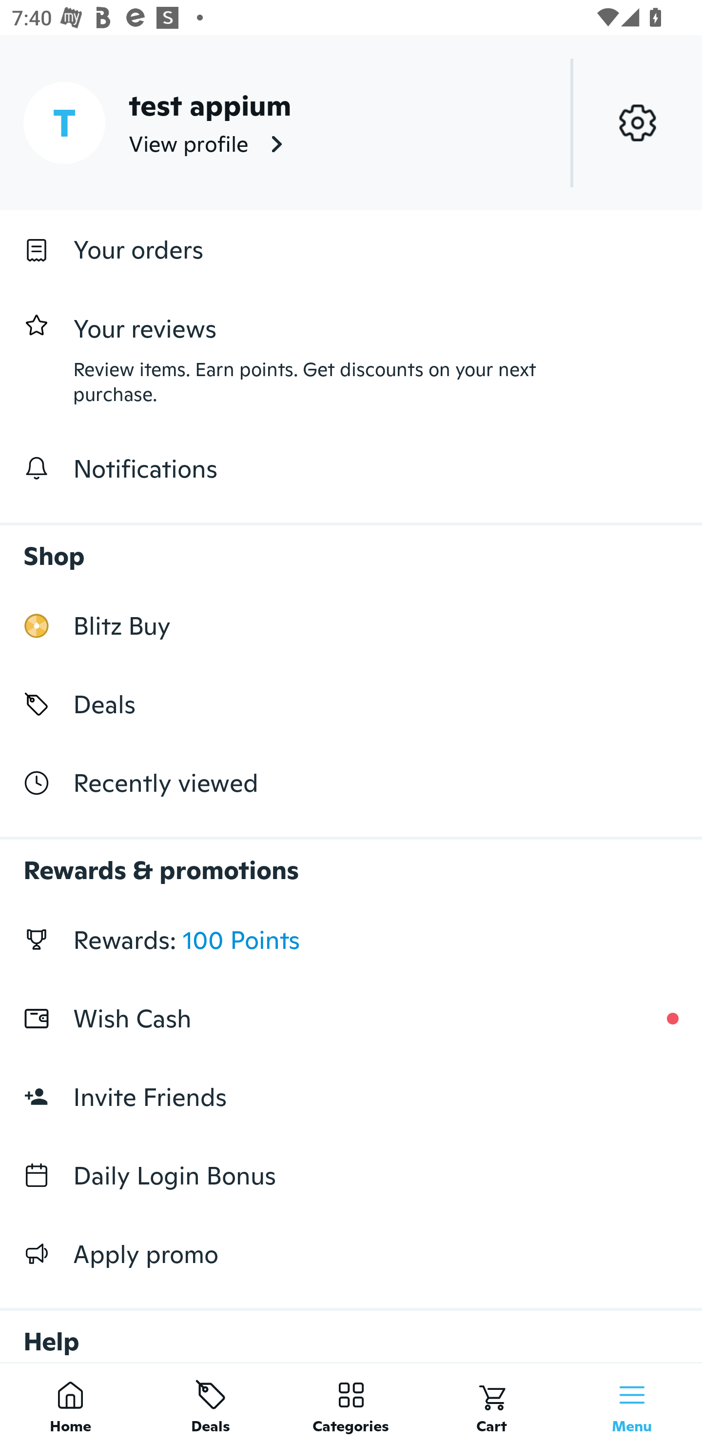  What do you see at coordinates (351, 1328) in the screenshot?
I see `Help` at bounding box center [351, 1328].